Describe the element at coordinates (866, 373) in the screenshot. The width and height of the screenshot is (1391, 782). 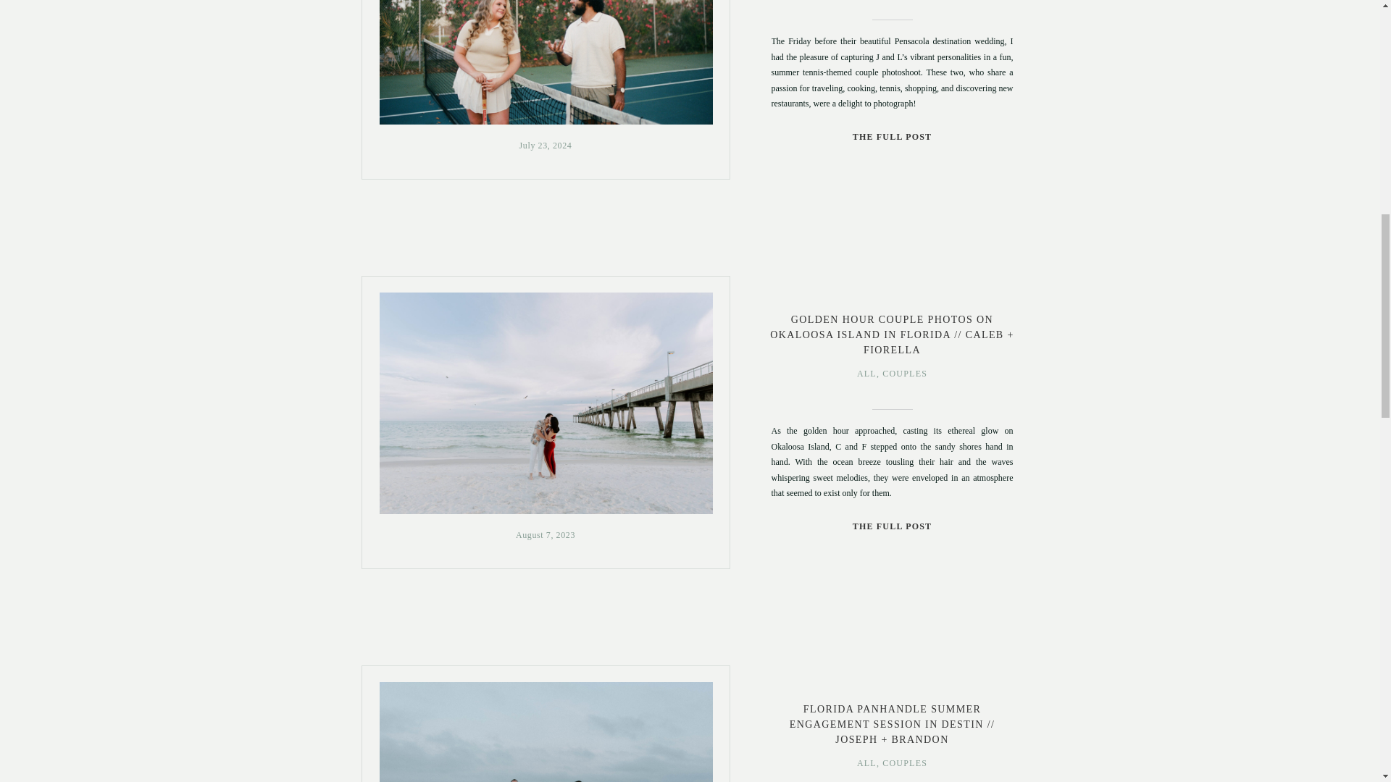
I see `ALL` at that location.